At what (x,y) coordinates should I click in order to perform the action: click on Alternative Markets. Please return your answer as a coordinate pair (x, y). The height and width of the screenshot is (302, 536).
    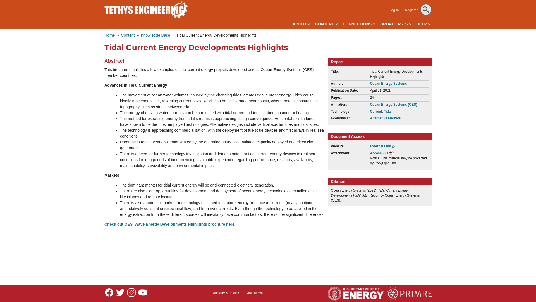
    Looking at the image, I should click on (386, 118).